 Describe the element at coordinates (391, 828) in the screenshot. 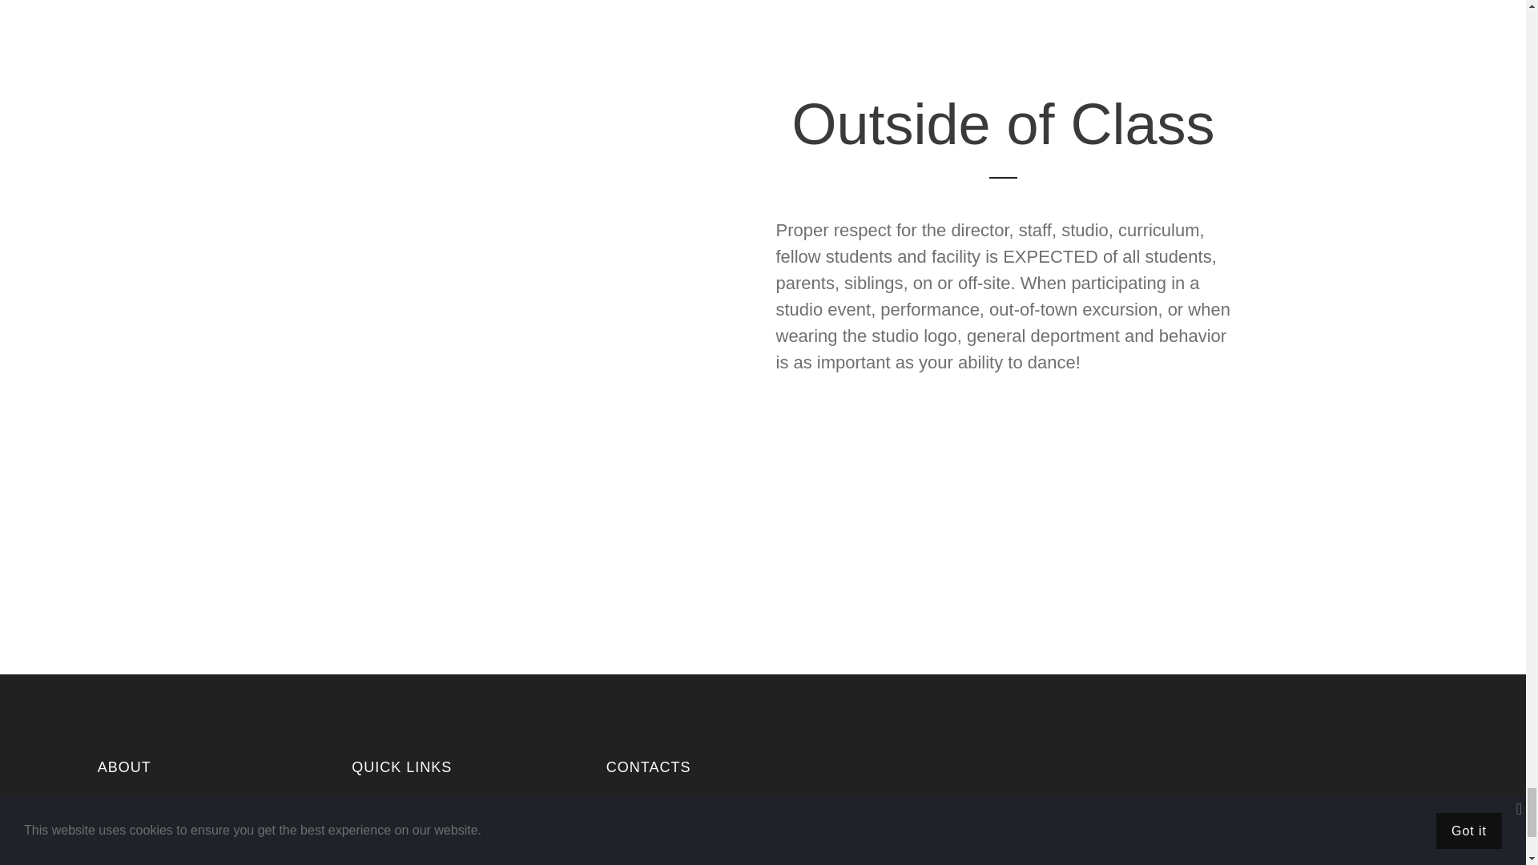

I see `Abou` at that location.